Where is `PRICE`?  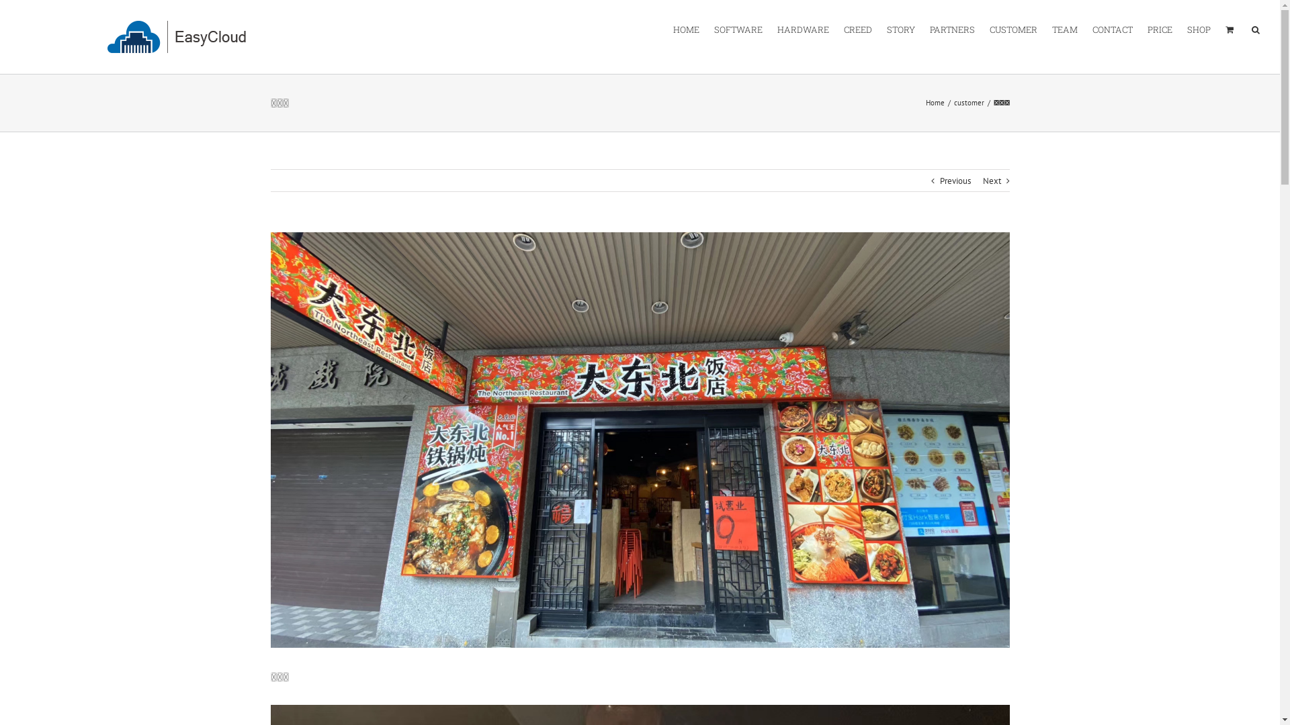 PRICE is located at coordinates (1160, 29).